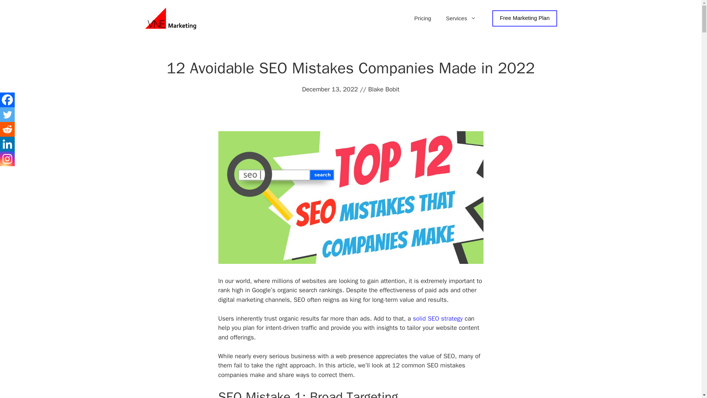 The height and width of the screenshot is (398, 707). I want to click on Services, so click(461, 18).